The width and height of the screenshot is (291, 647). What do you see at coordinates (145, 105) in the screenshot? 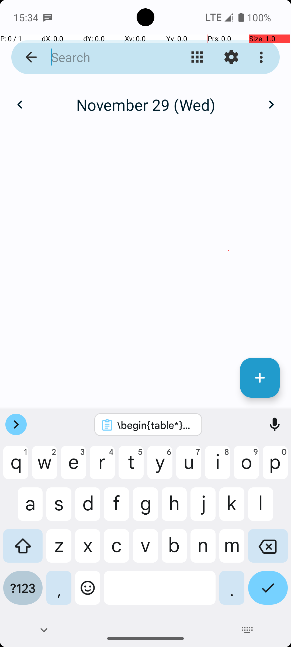
I see `November 29 (Wed)` at bounding box center [145, 105].